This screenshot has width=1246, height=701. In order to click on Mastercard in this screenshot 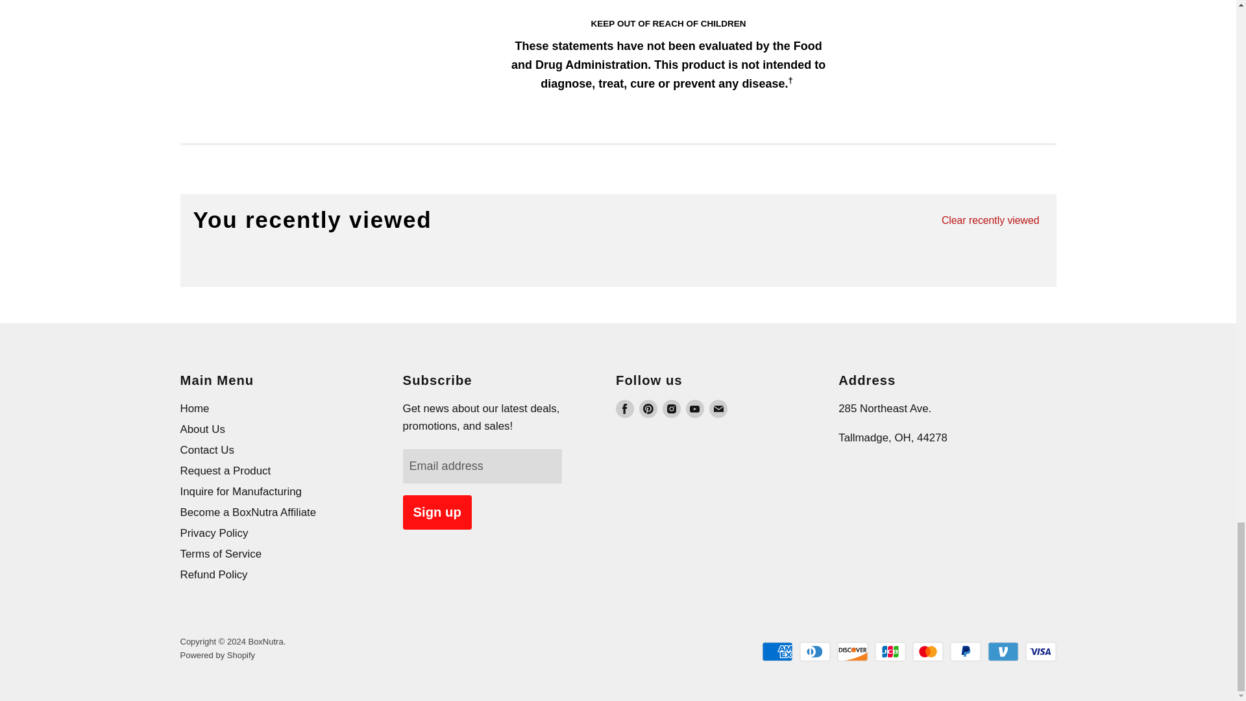, I will do `click(927, 652)`.